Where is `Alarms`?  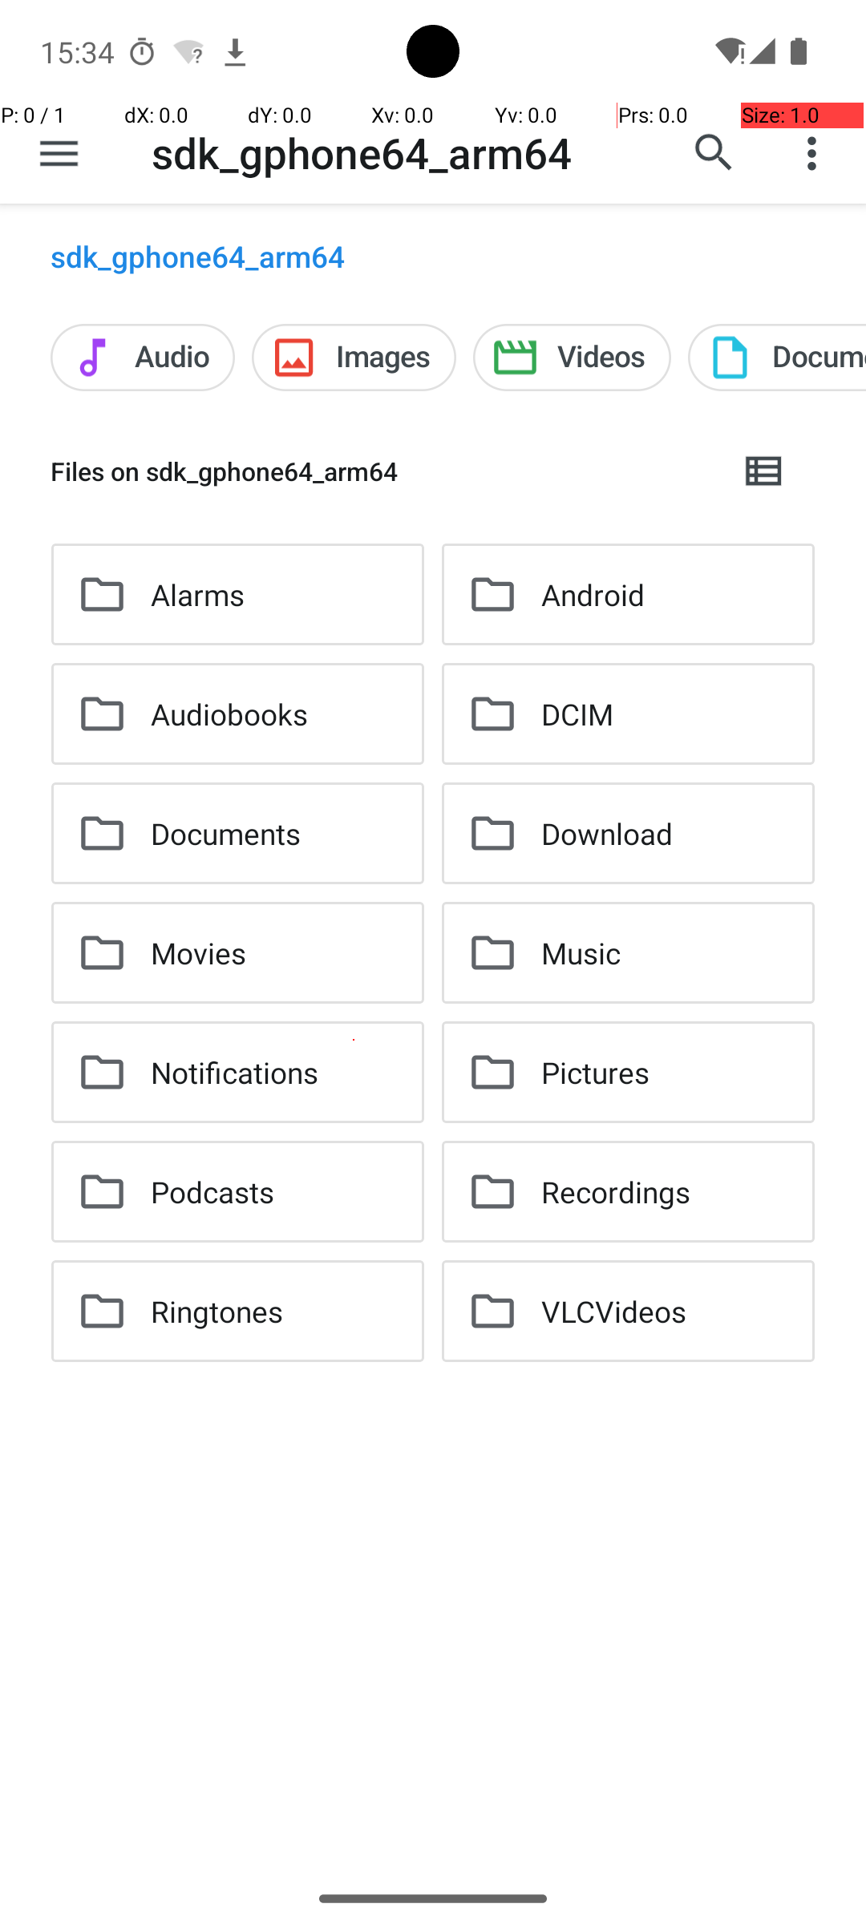 Alarms is located at coordinates (197, 595).